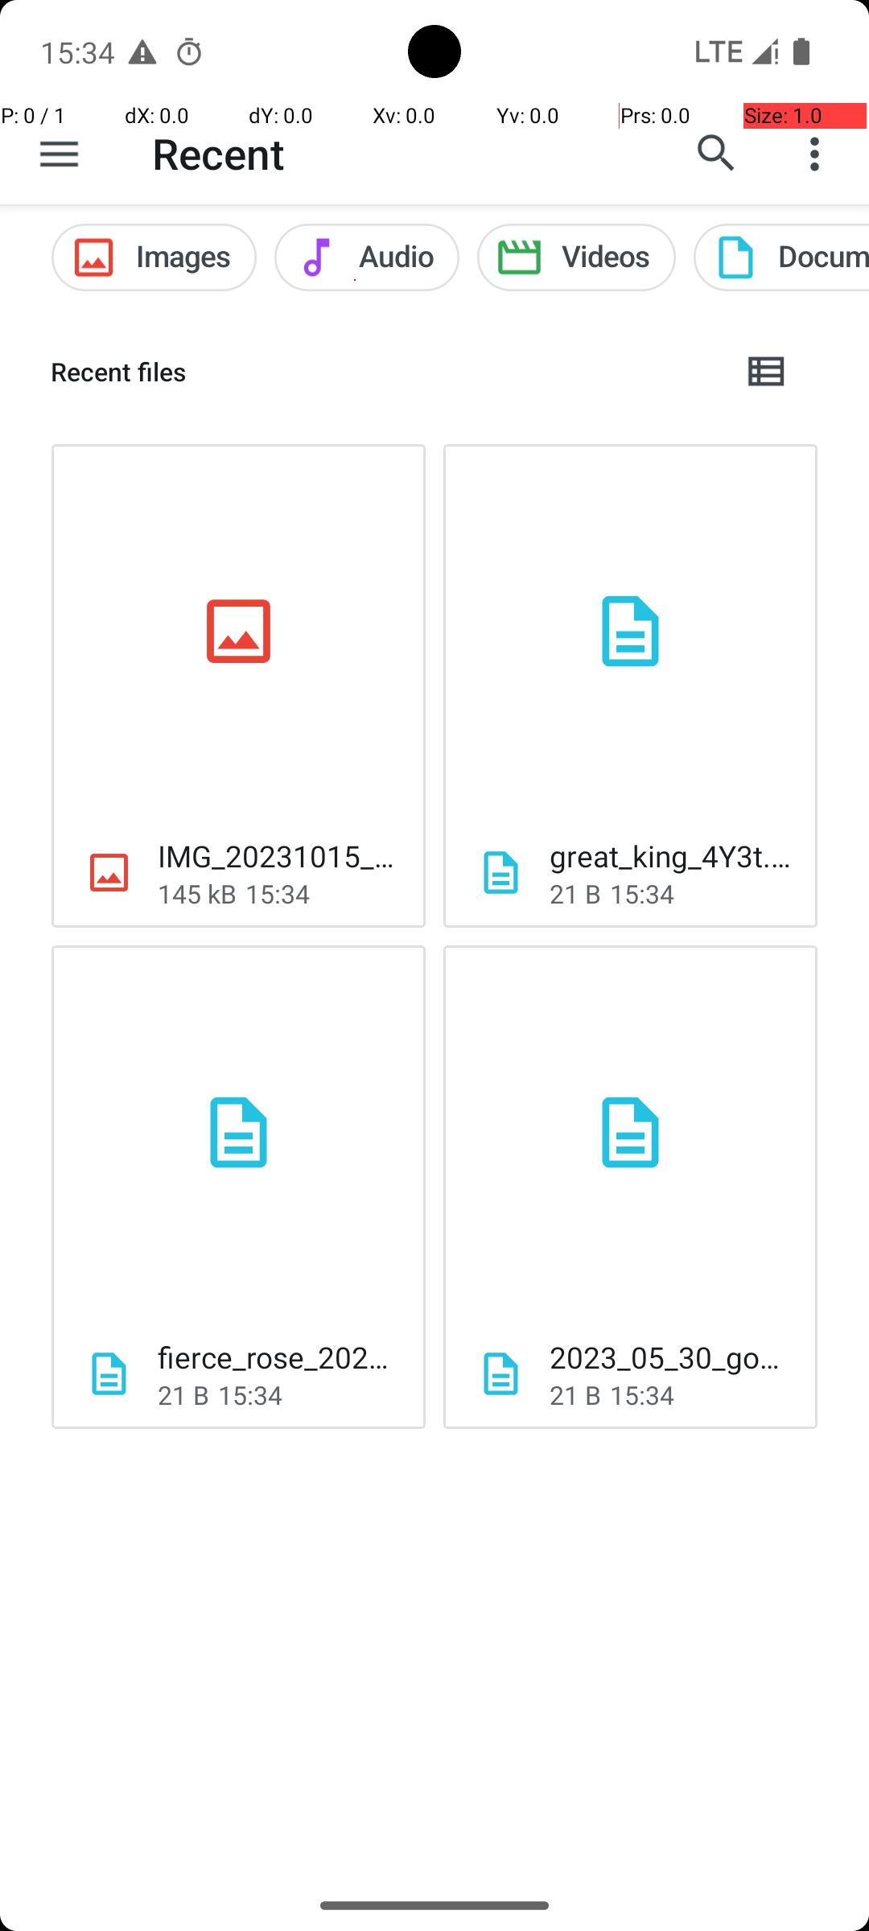  Describe the element at coordinates (278, 1357) in the screenshot. I see `fierce_rose_2023_06_21.md` at that location.